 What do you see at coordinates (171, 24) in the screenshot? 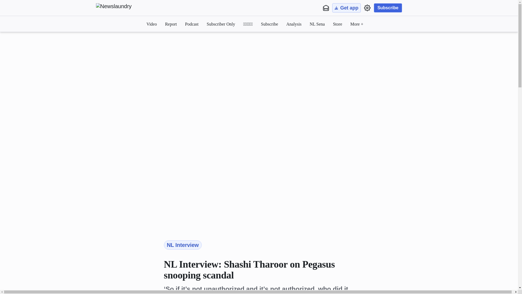
I see `Report` at bounding box center [171, 24].